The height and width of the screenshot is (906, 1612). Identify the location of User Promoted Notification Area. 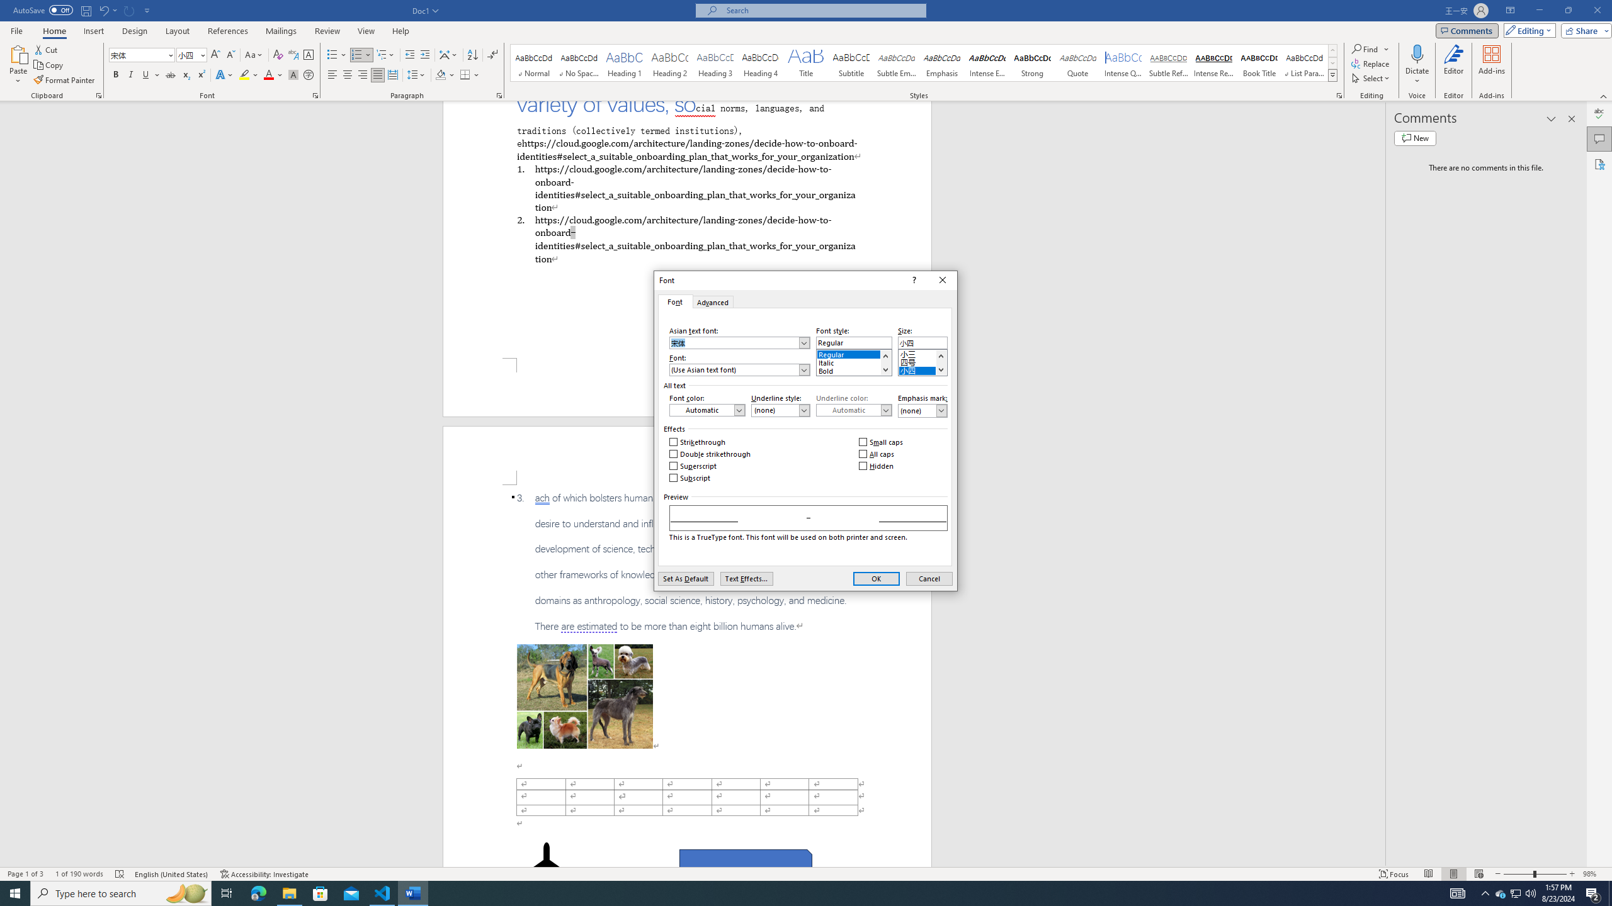
(1515, 893).